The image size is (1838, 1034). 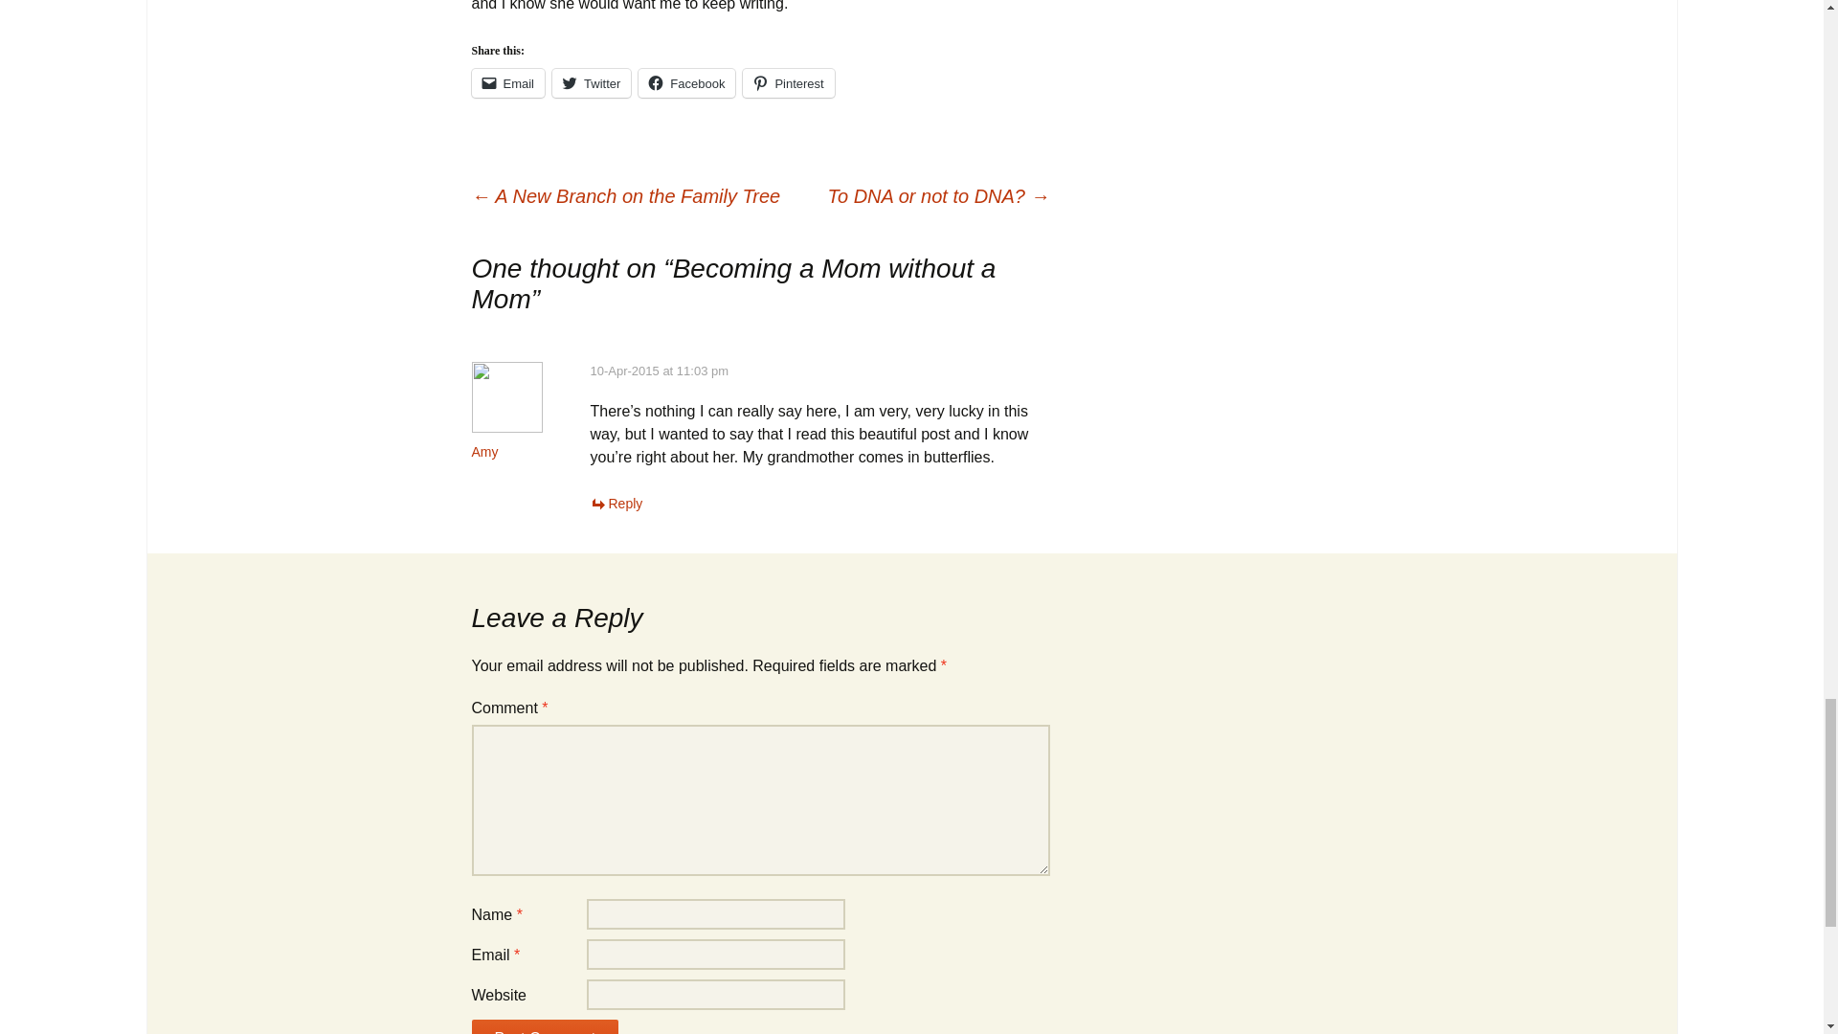 What do you see at coordinates (592, 82) in the screenshot?
I see `Twitter` at bounding box center [592, 82].